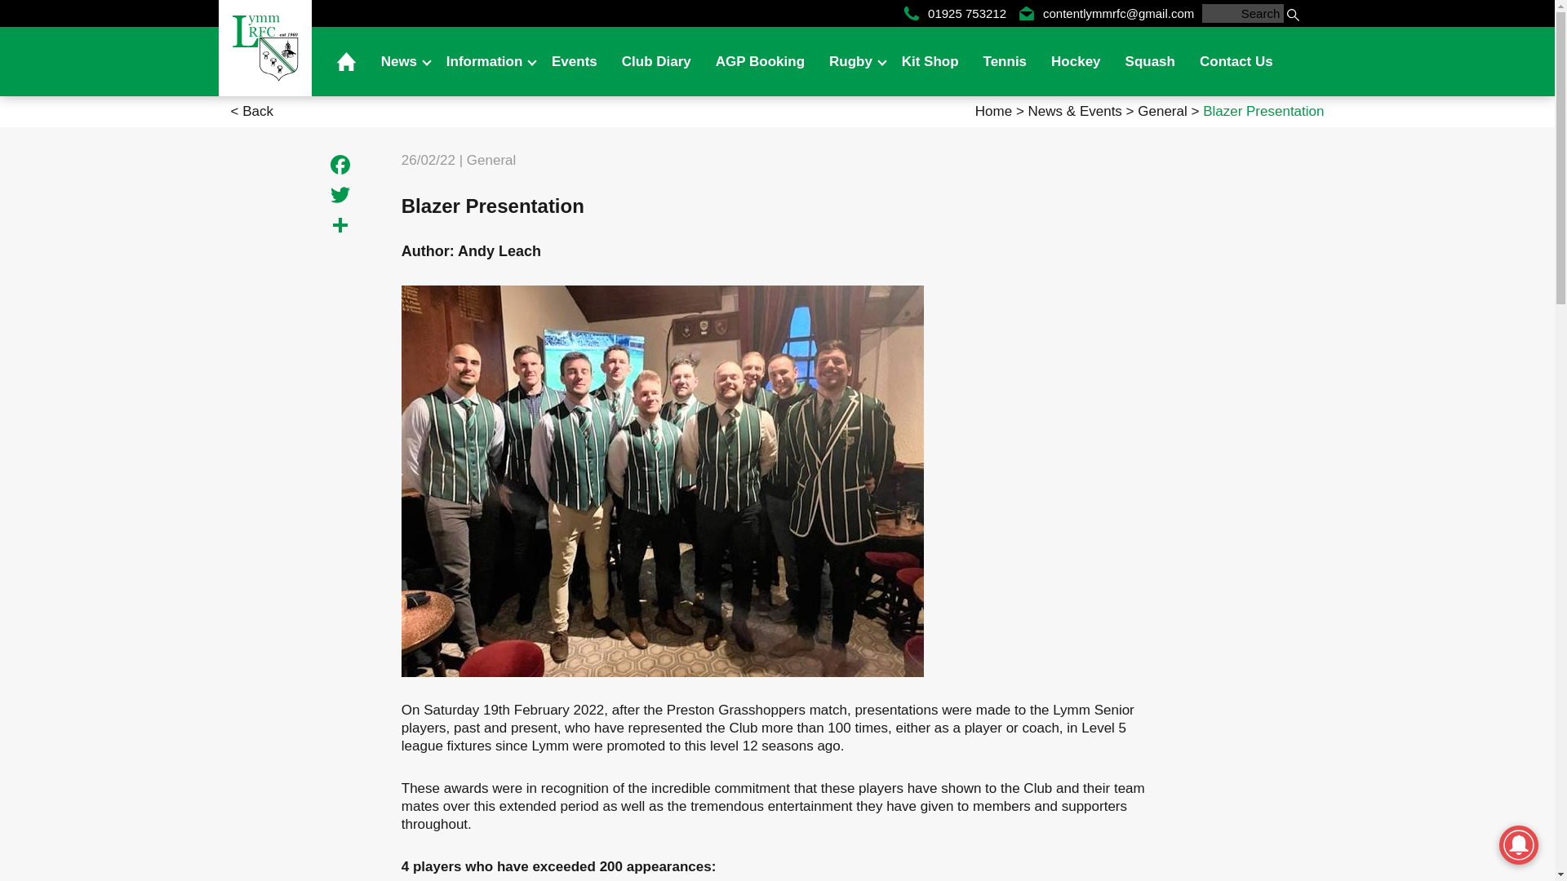 The image size is (1567, 881). I want to click on Facebook, so click(340, 166).